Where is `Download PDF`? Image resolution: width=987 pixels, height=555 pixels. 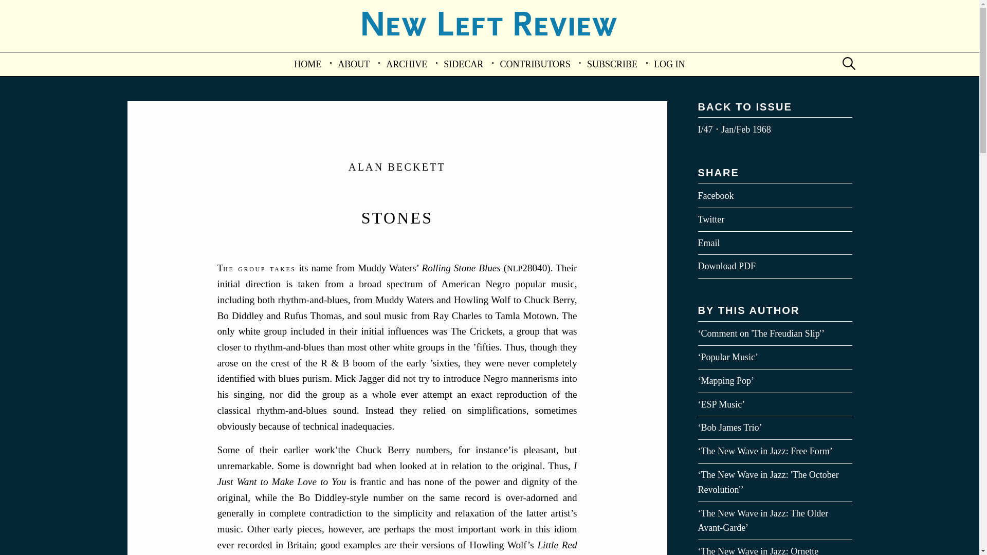 Download PDF is located at coordinates (775, 266).